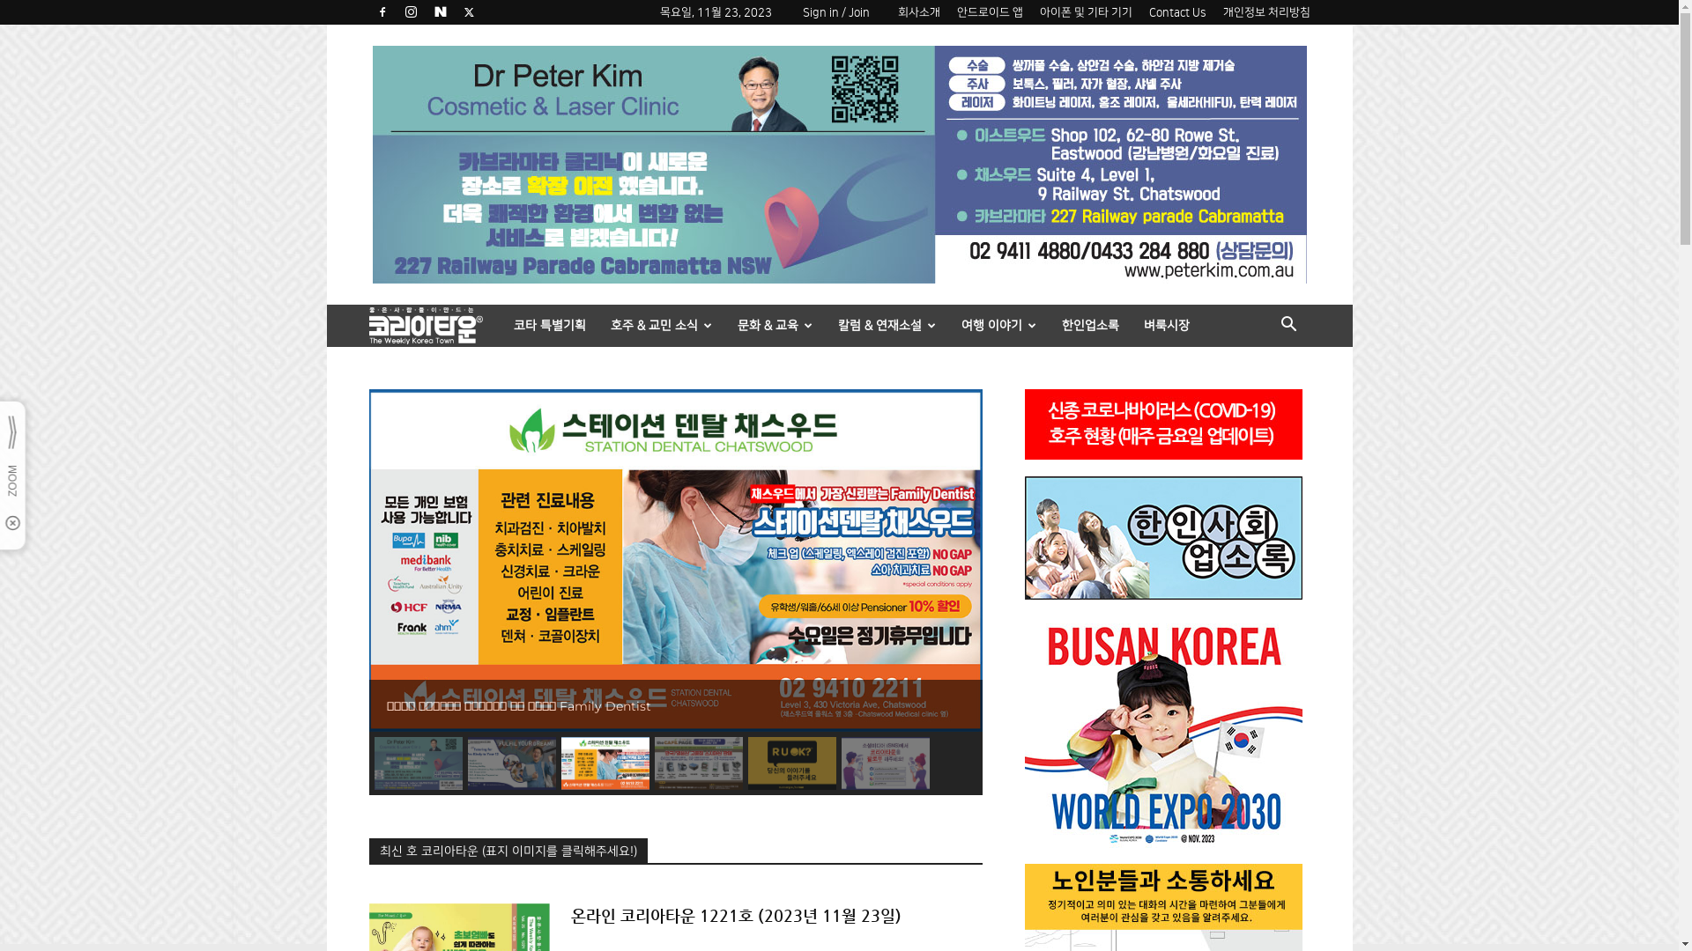 This screenshot has height=951, width=1692. What do you see at coordinates (470, 12) in the screenshot?
I see `Twitter` at bounding box center [470, 12].